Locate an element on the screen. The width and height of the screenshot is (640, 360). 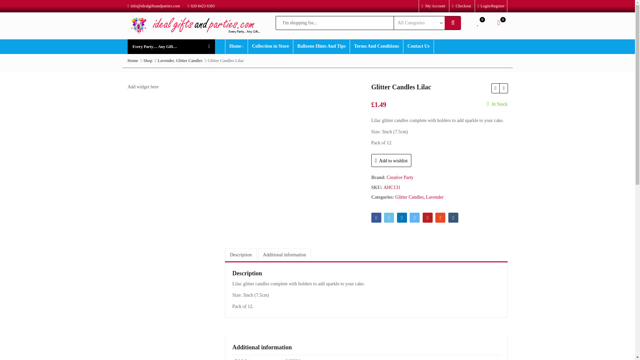
Share on Telegram is located at coordinates (415, 218).